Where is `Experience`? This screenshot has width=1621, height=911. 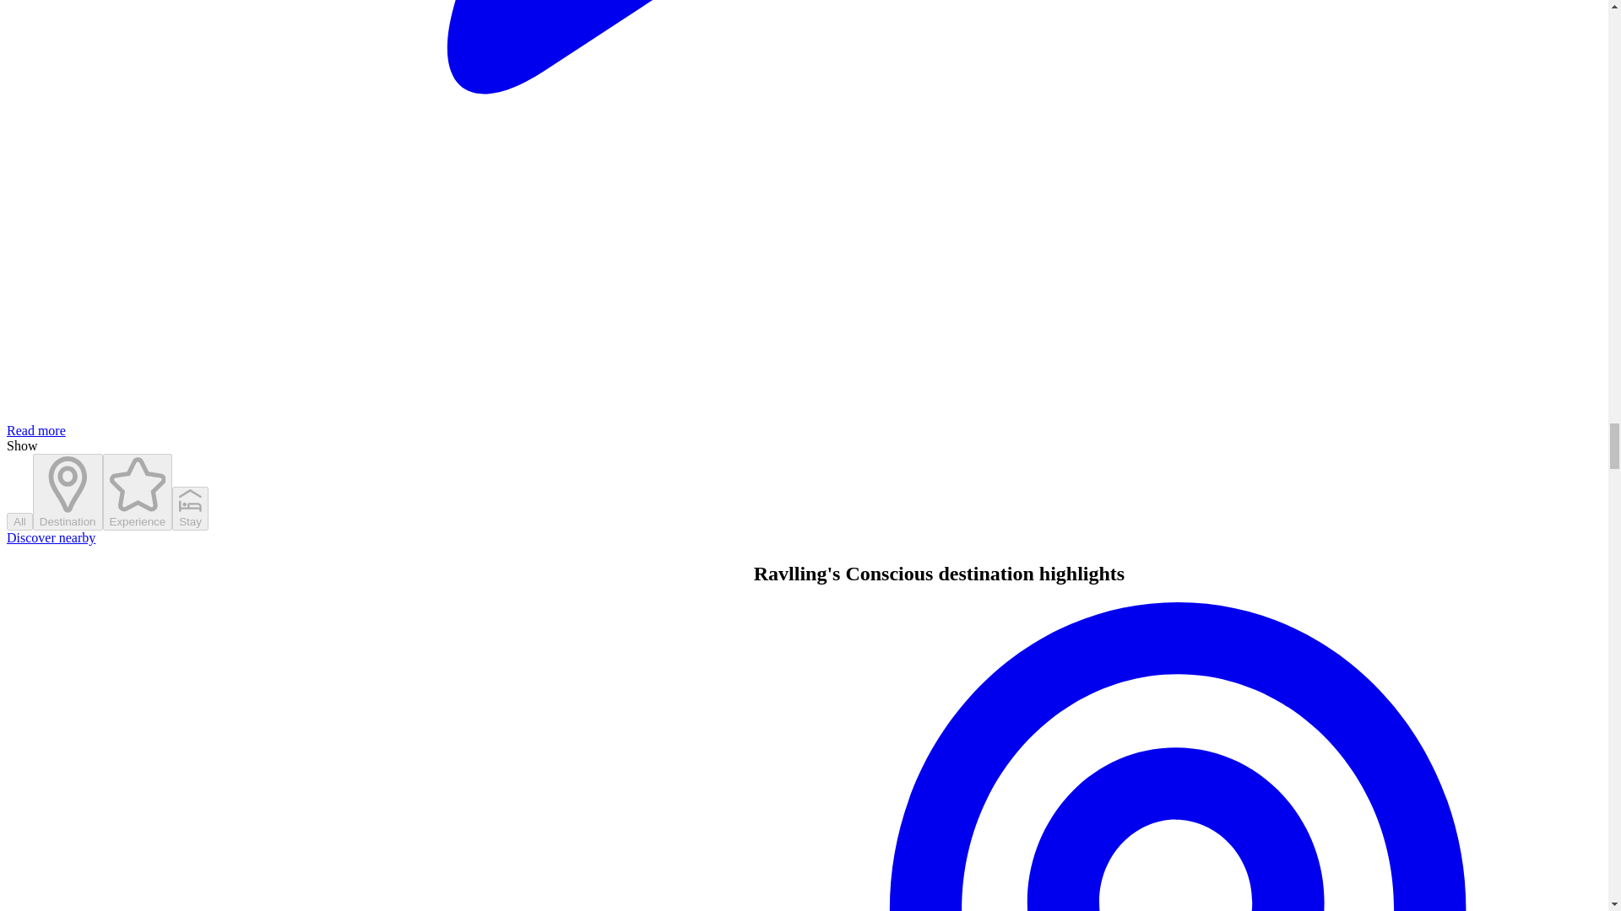 Experience is located at coordinates (138, 491).